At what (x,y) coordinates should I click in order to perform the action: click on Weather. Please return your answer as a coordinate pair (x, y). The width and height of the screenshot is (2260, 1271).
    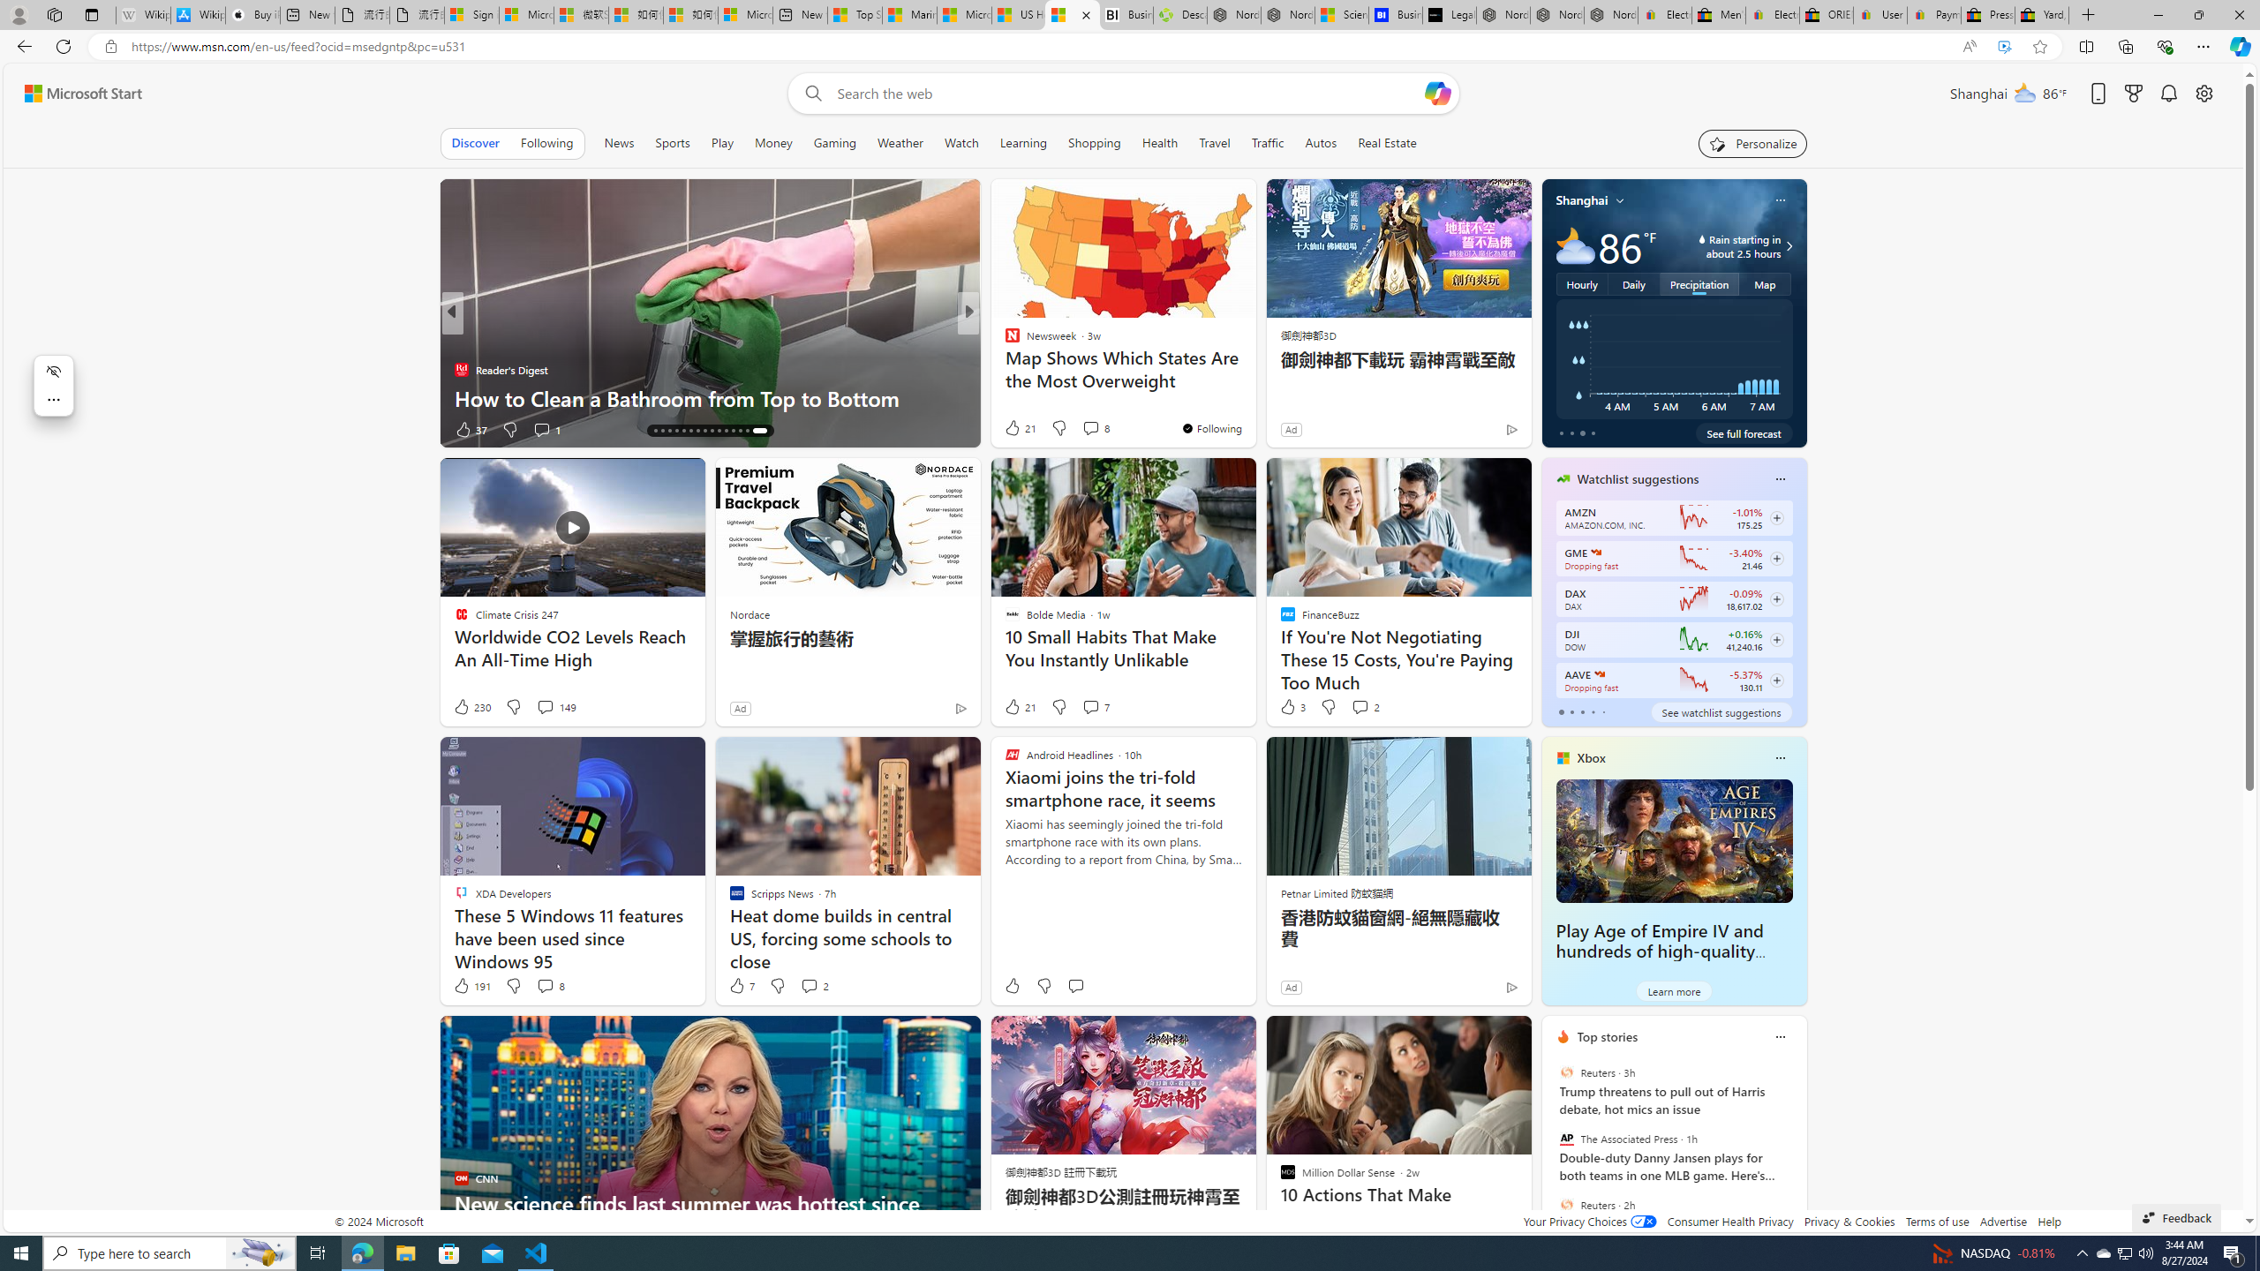
    Looking at the image, I should click on (900, 143).